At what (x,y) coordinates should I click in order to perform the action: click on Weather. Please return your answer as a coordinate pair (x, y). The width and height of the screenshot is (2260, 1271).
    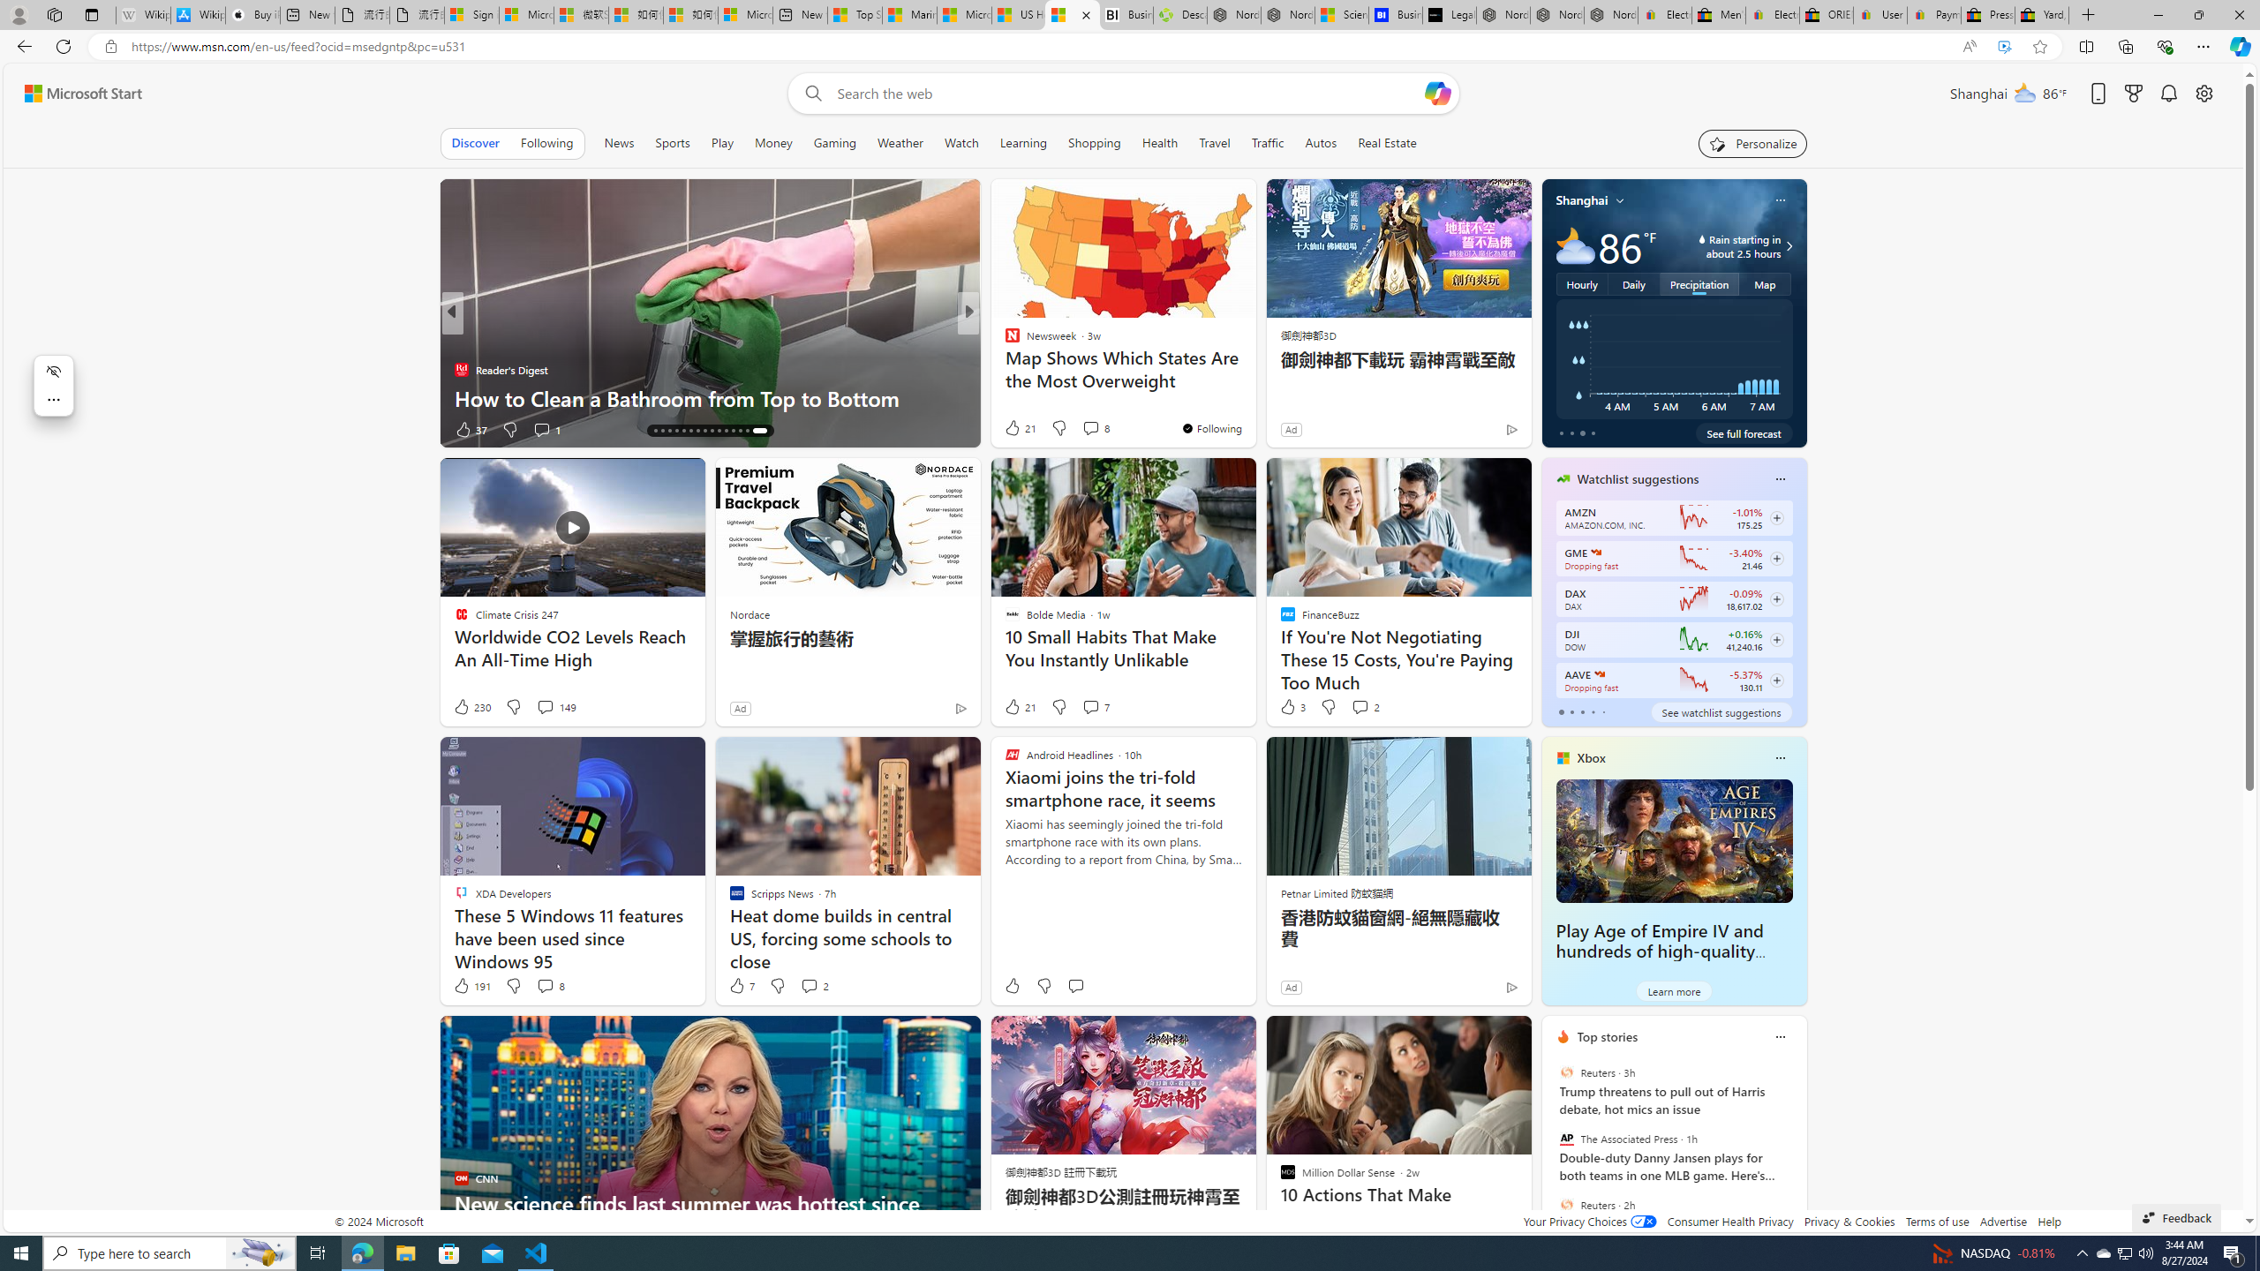
    Looking at the image, I should click on (900, 143).